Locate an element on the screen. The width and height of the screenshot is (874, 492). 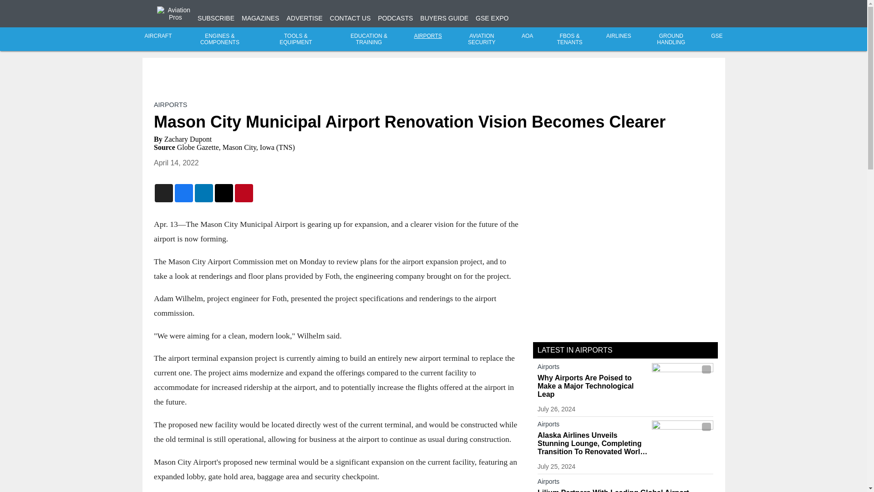
Why Airports Are Poised to Make a Major Technological Leap is located at coordinates (592, 386).